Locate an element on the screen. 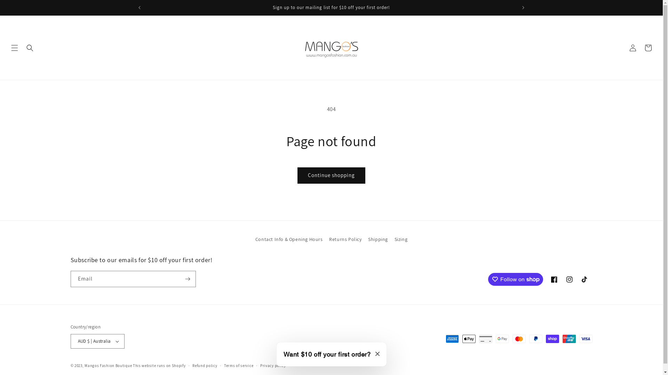 The width and height of the screenshot is (668, 375). Continue shopping is located at coordinates (331, 176).